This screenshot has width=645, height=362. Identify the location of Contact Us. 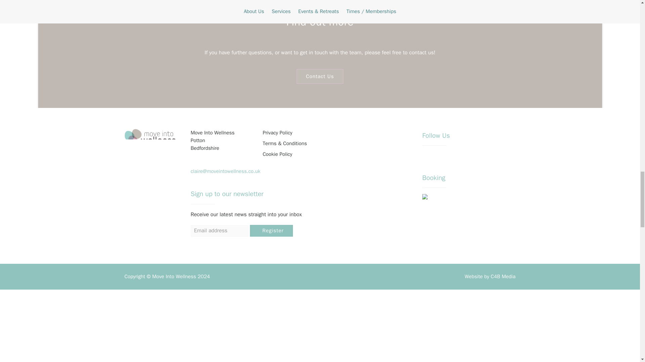
(320, 76).